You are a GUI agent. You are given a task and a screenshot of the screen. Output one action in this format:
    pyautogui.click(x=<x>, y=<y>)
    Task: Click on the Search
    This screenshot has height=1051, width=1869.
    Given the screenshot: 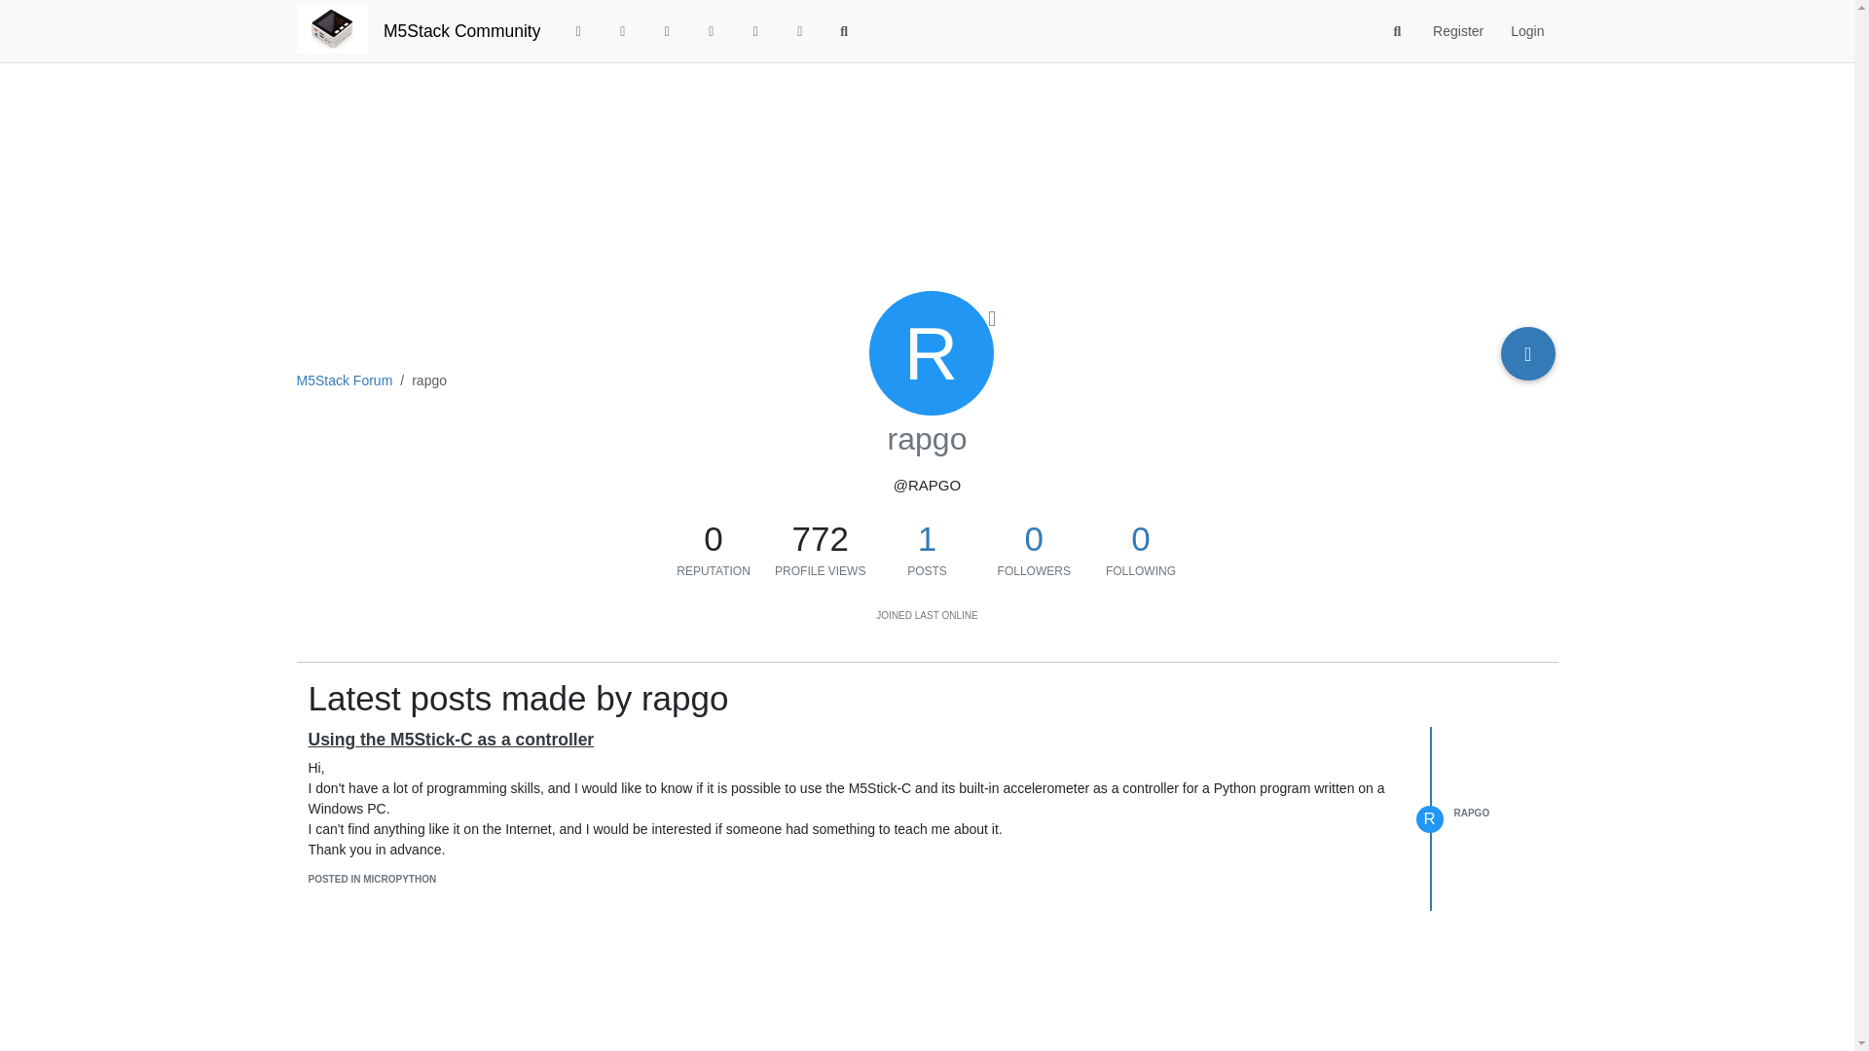 What is the action you would take?
    pyautogui.click(x=844, y=31)
    